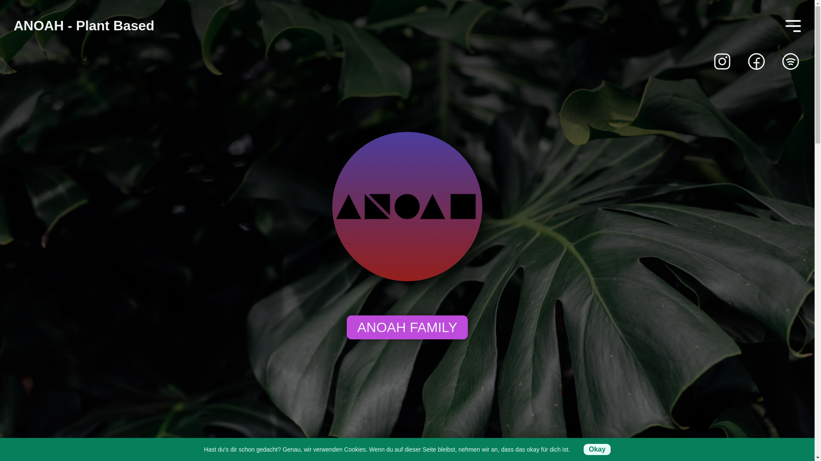 The image size is (821, 461). What do you see at coordinates (407, 327) in the screenshot?
I see `ANOAH FAMILY` at bounding box center [407, 327].